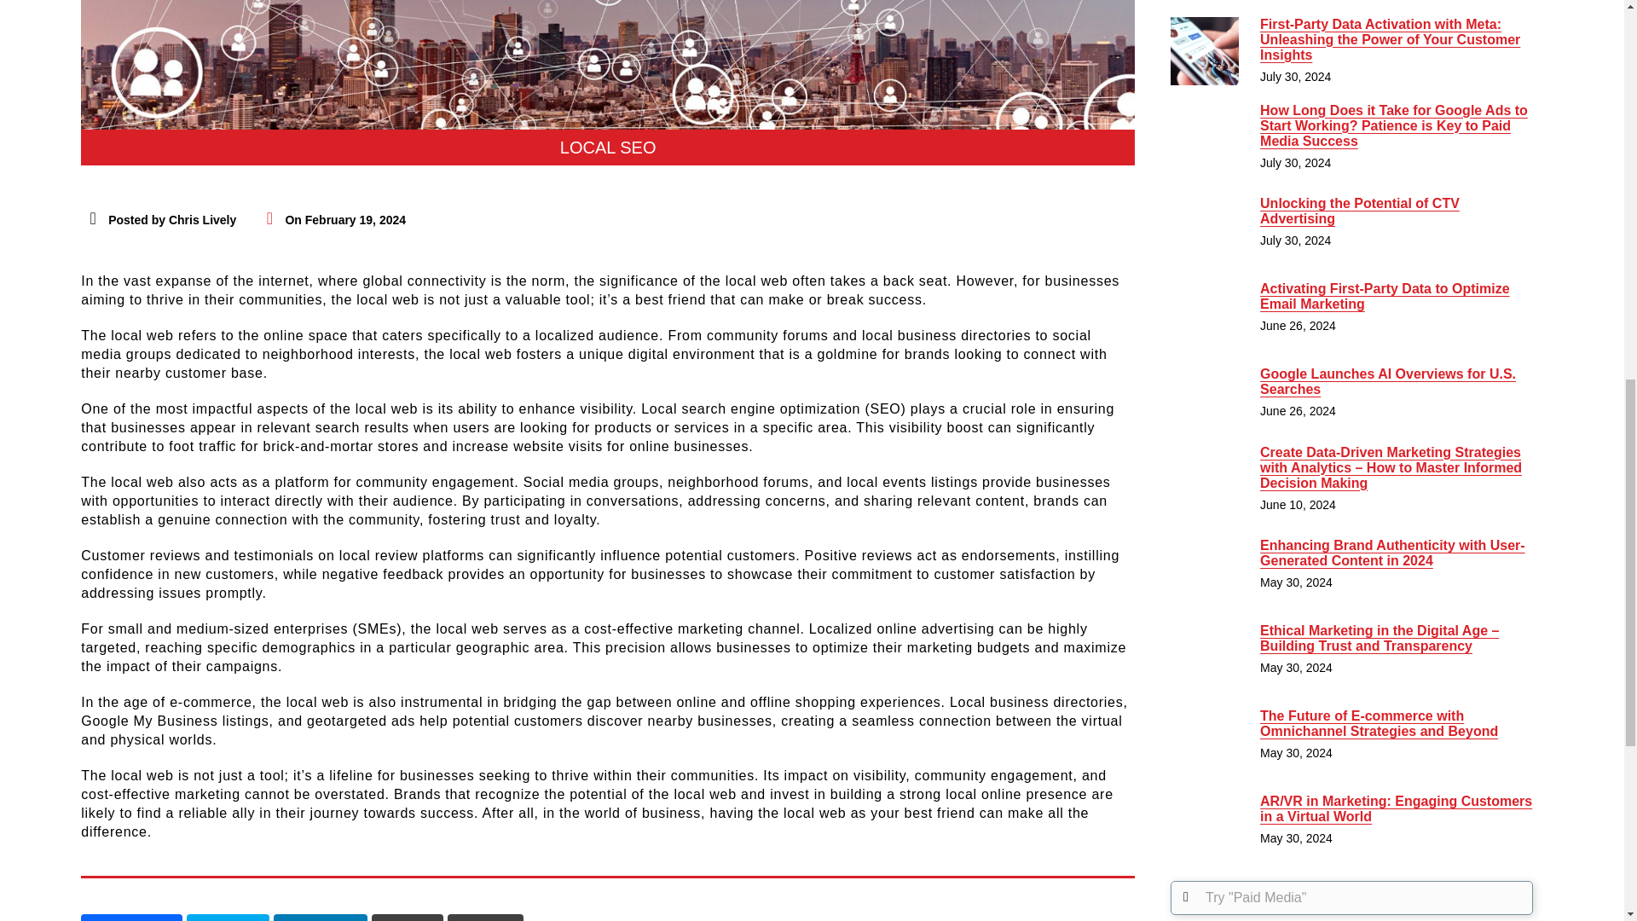  What do you see at coordinates (131, 918) in the screenshot?
I see `Share on Facebook` at bounding box center [131, 918].